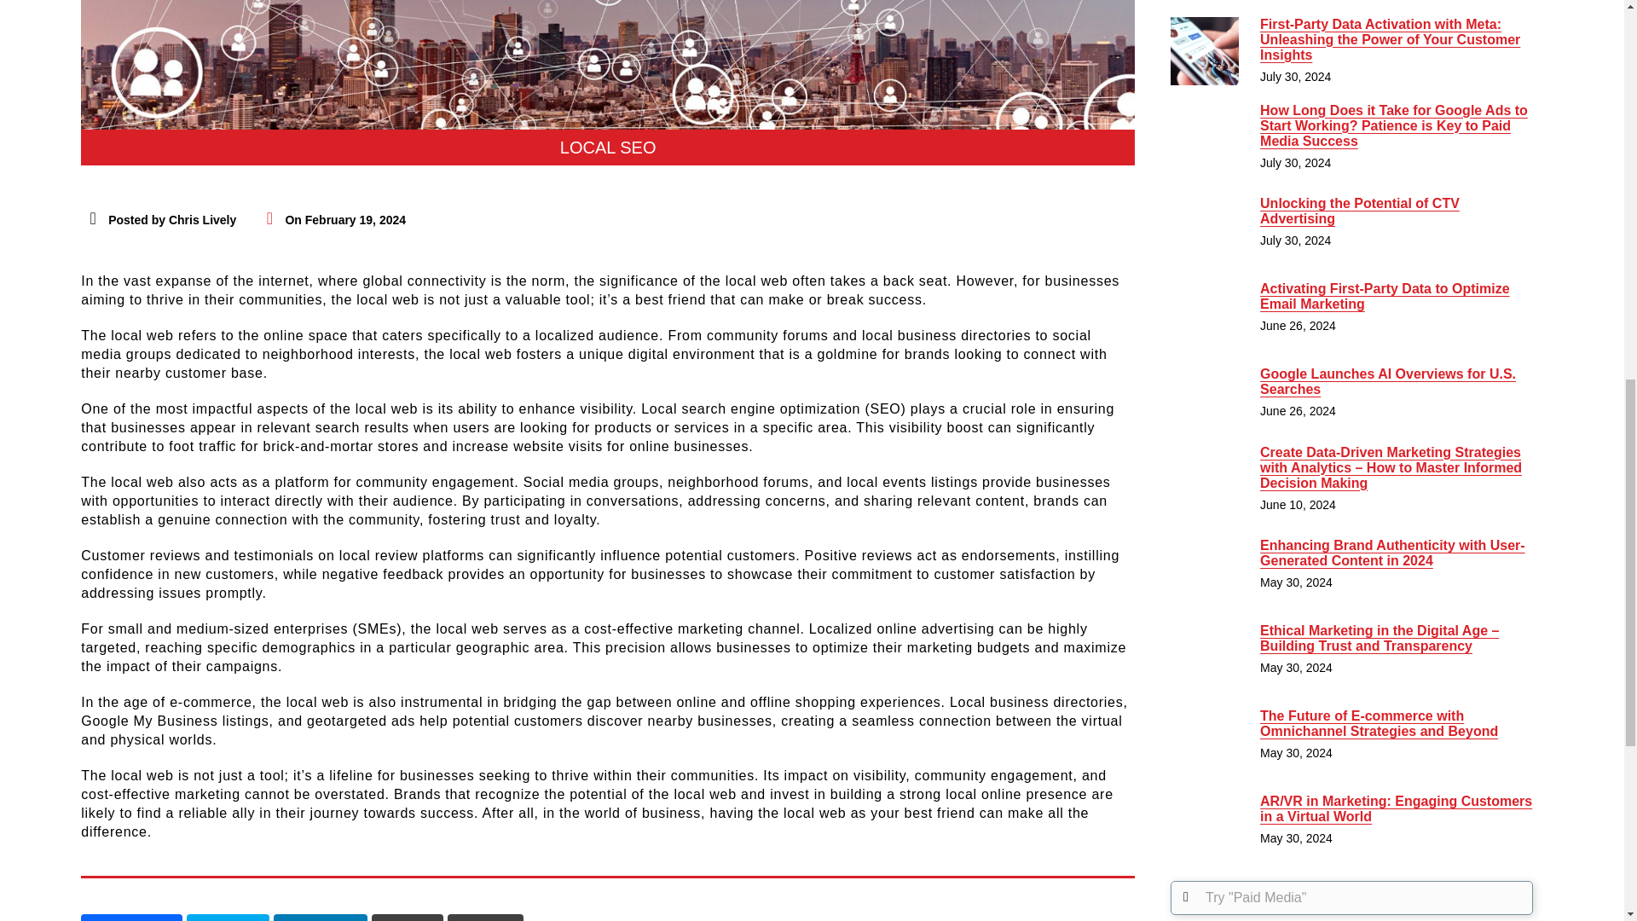  What do you see at coordinates (131, 918) in the screenshot?
I see `Share on Facebook` at bounding box center [131, 918].